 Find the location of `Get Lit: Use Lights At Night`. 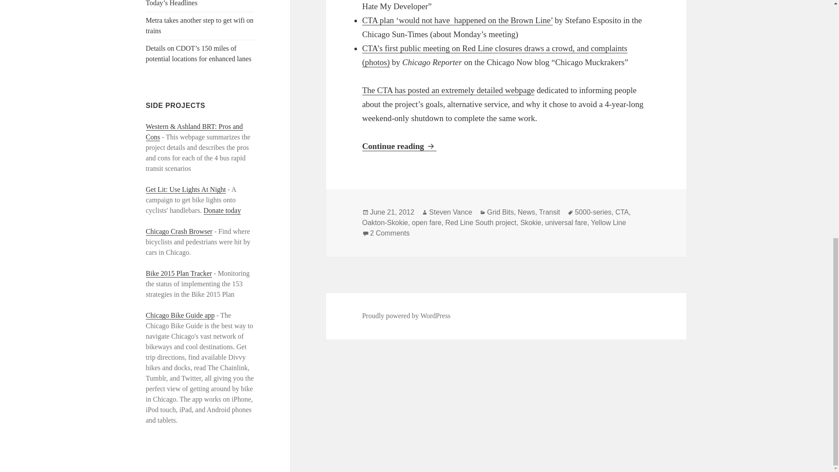

Get Lit: Use Lights At Night is located at coordinates (186, 190).